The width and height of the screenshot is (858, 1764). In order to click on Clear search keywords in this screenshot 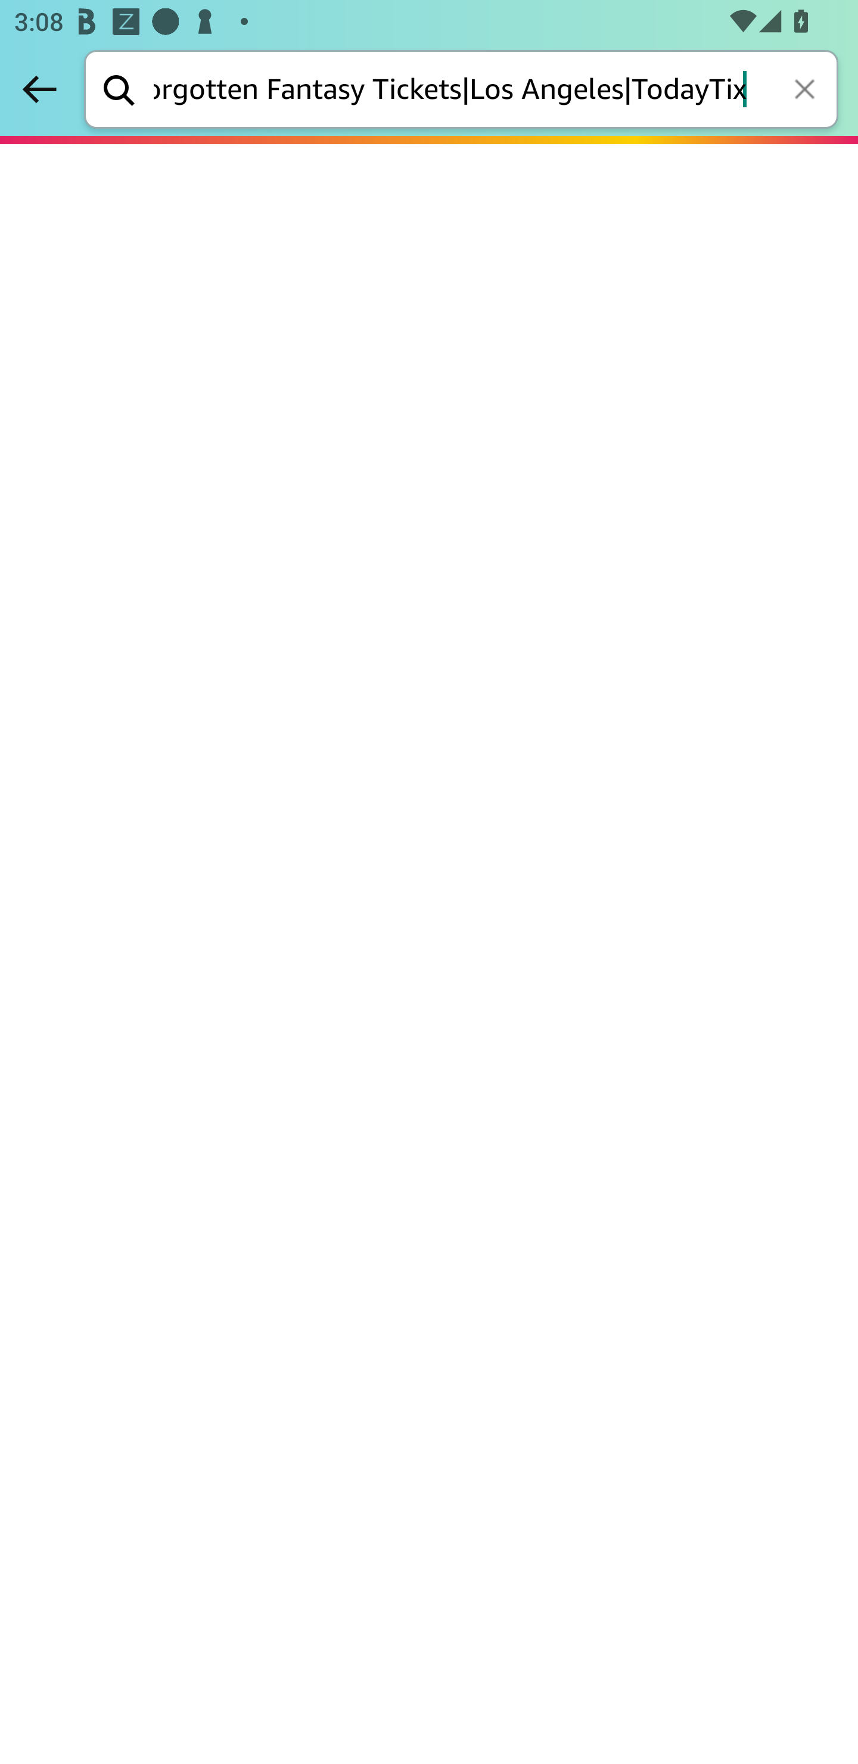, I will do `click(807, 91)`.